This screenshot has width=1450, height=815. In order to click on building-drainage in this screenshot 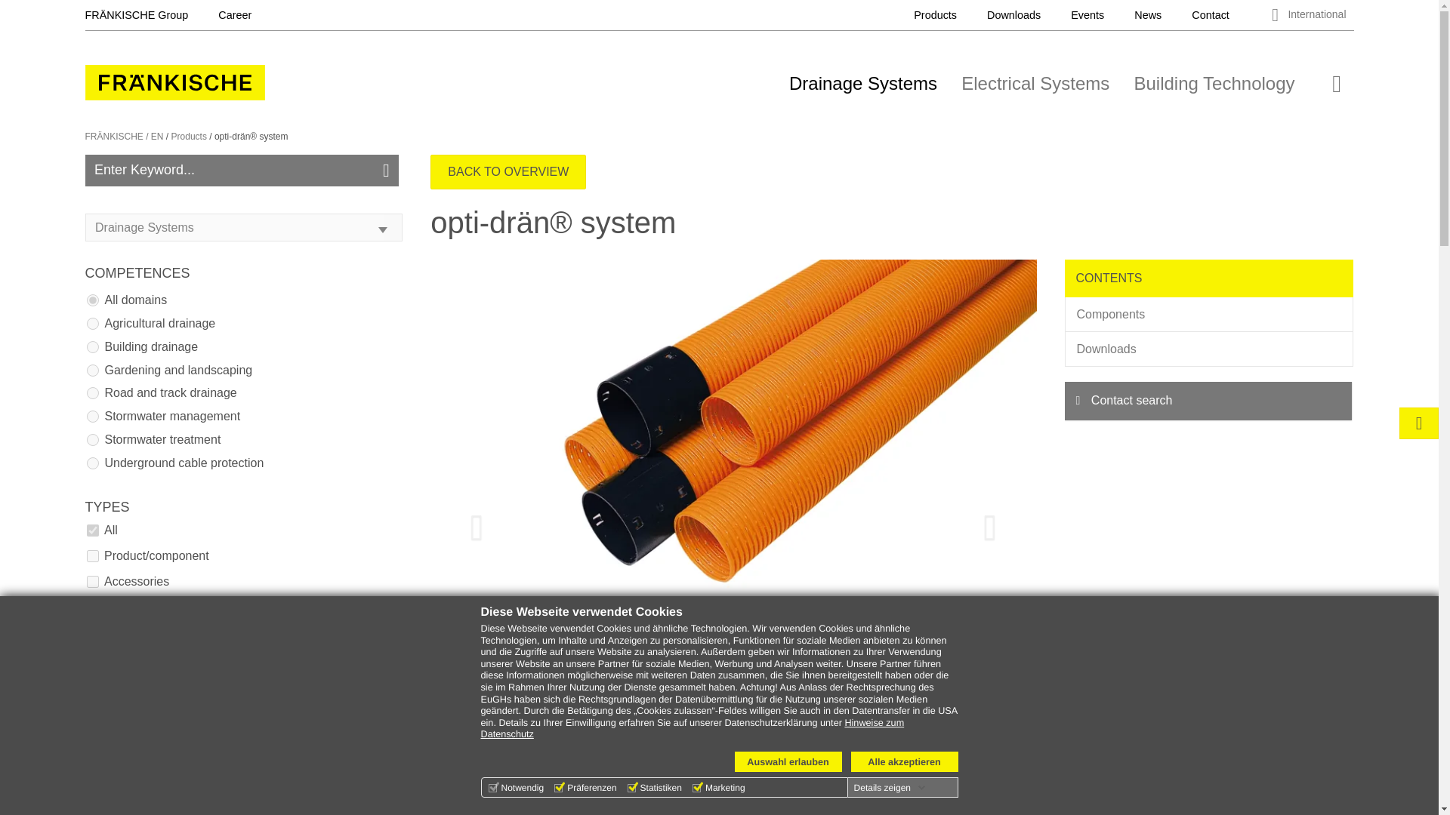, I will do `click(92, 347)`.